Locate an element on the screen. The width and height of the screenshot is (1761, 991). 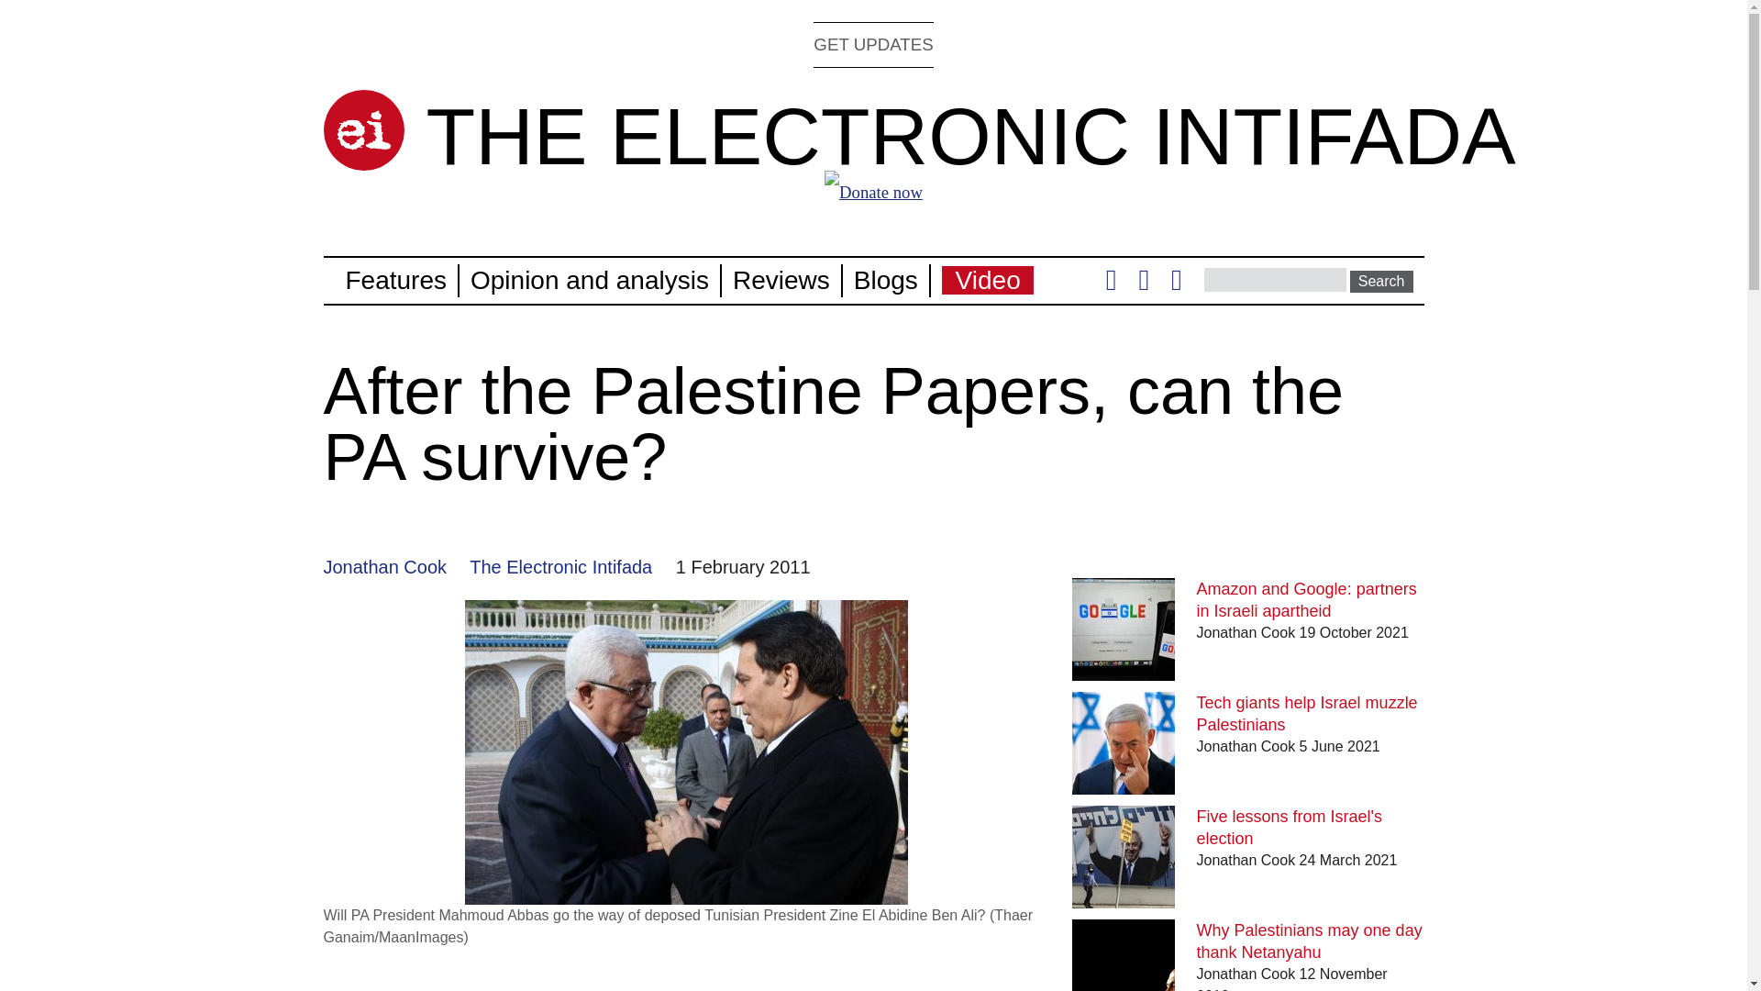
Amazon and Google: partners in Israeli apartheid is located at coordinates (1307, 600).